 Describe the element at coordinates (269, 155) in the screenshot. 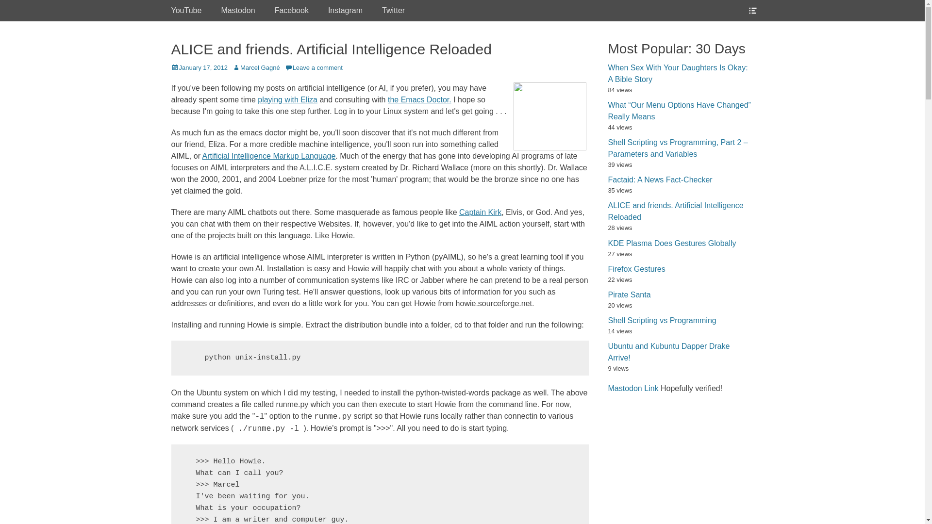

I see `Artificial Intelligence Markup Language` at that location.